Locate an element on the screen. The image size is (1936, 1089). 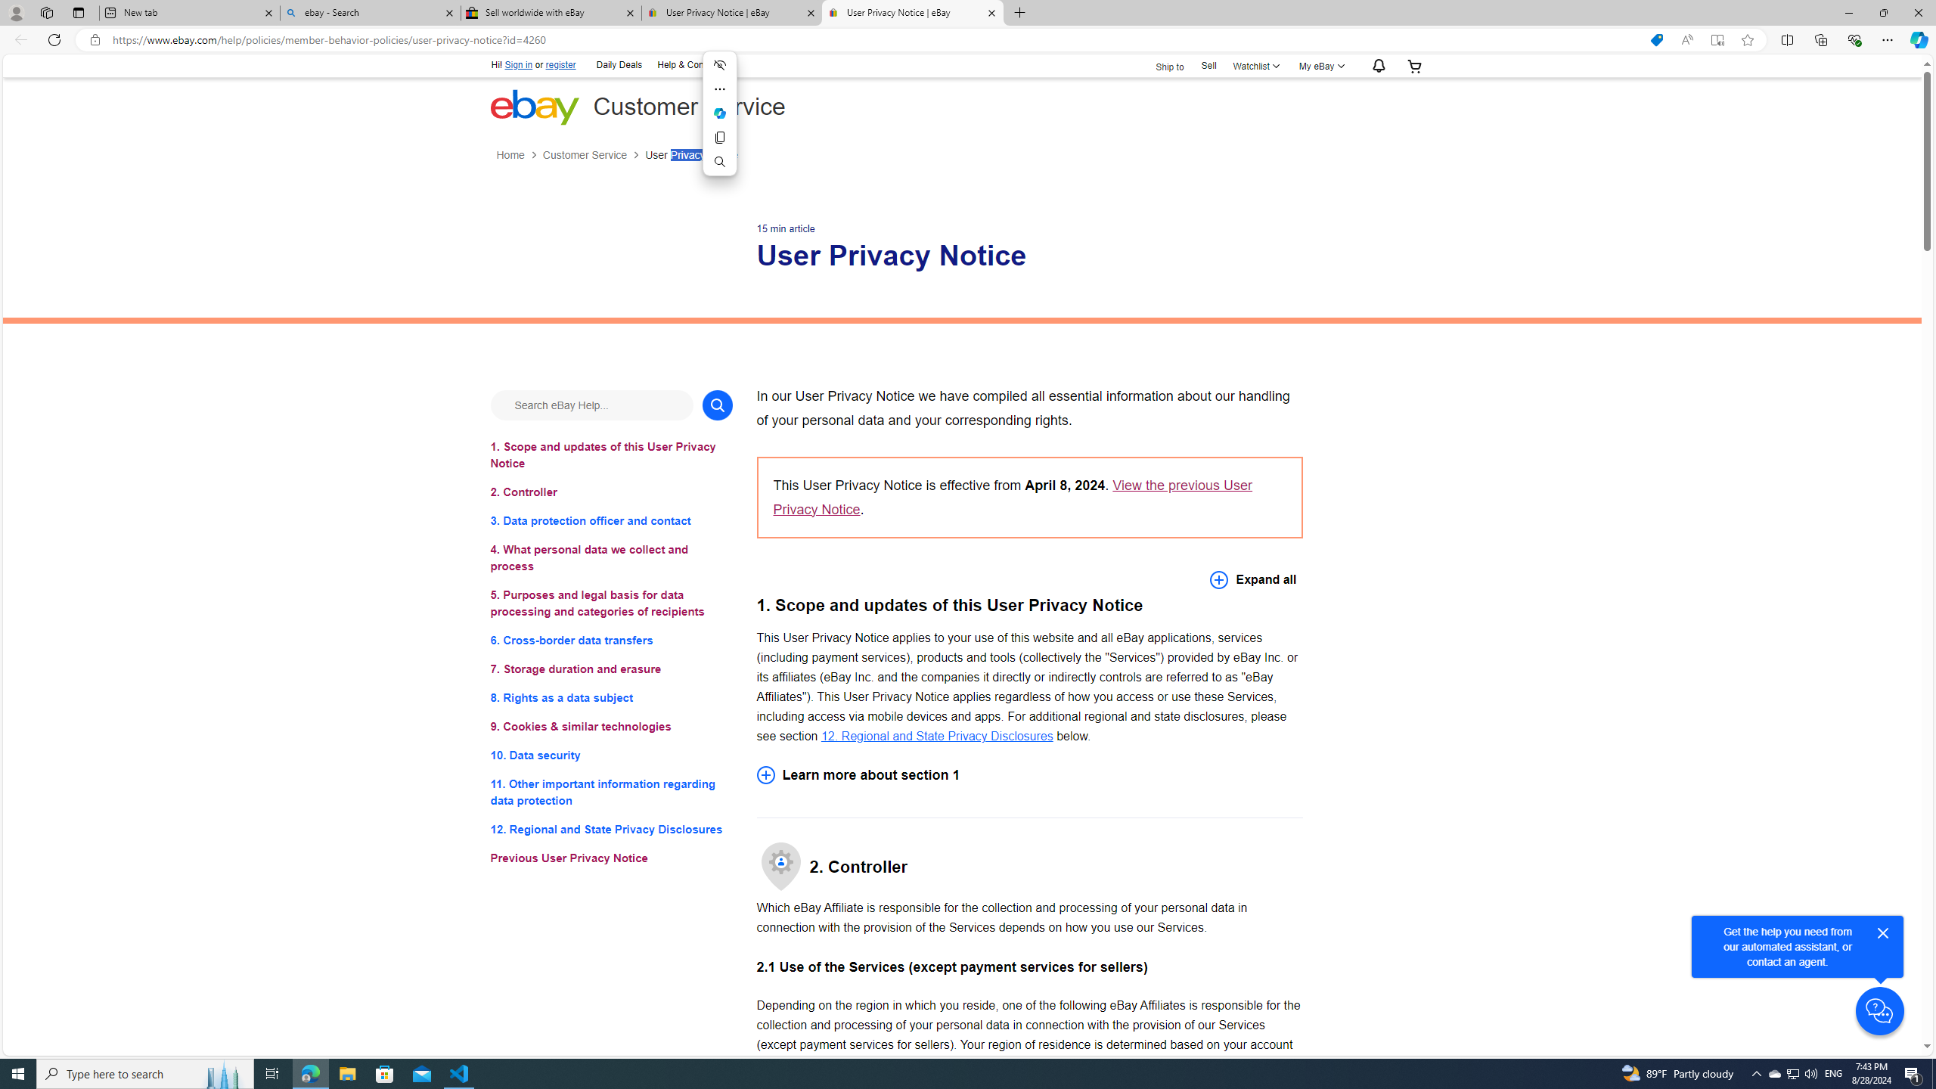
Daily Deals is located at coordinates (619, 64).